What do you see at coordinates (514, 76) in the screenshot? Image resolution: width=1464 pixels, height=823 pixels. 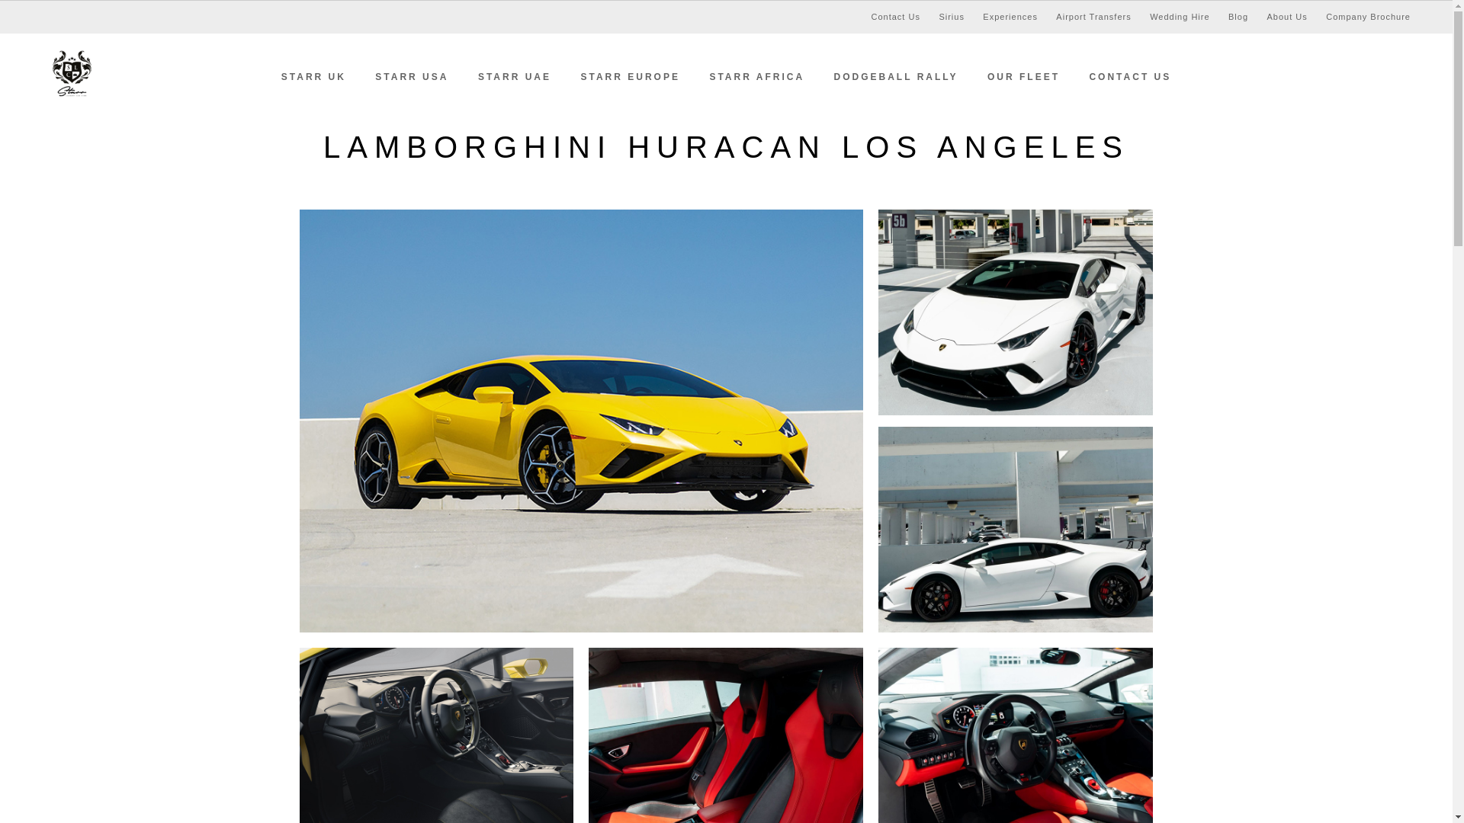 I see `STARR UAE` at bounding box center [514, 76].